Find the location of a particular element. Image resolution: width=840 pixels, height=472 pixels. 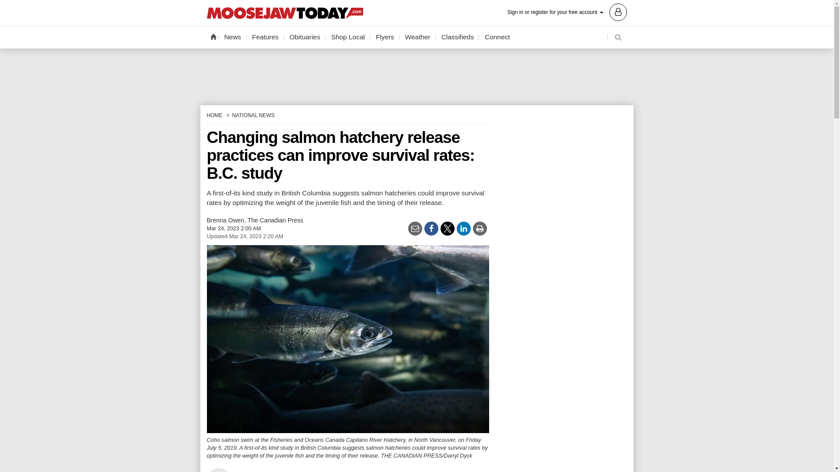

Shop Local is located at coordinates (348, 37).